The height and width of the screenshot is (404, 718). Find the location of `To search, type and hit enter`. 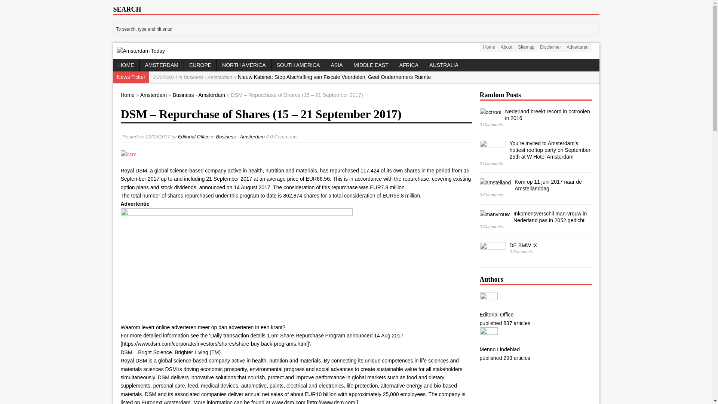

To search, type and hit enter is located at coordinates (356, 29).